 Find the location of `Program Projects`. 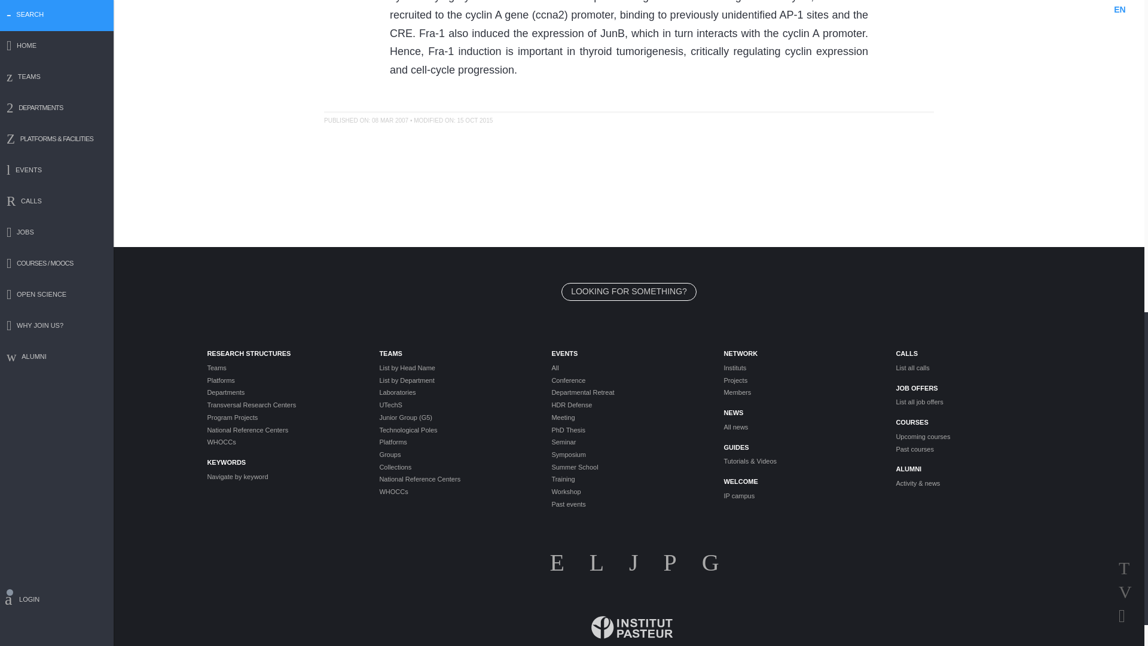

Program Projects is located at coordinates (283, 418).